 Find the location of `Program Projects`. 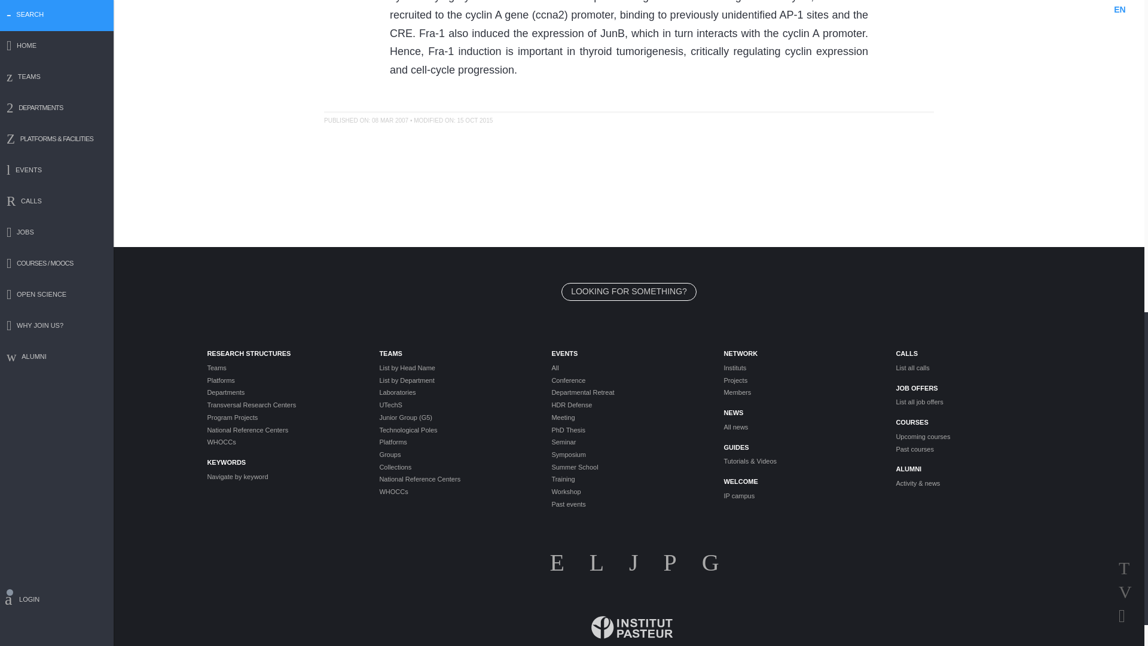

Program Projects is located at coordinates (283, 418).